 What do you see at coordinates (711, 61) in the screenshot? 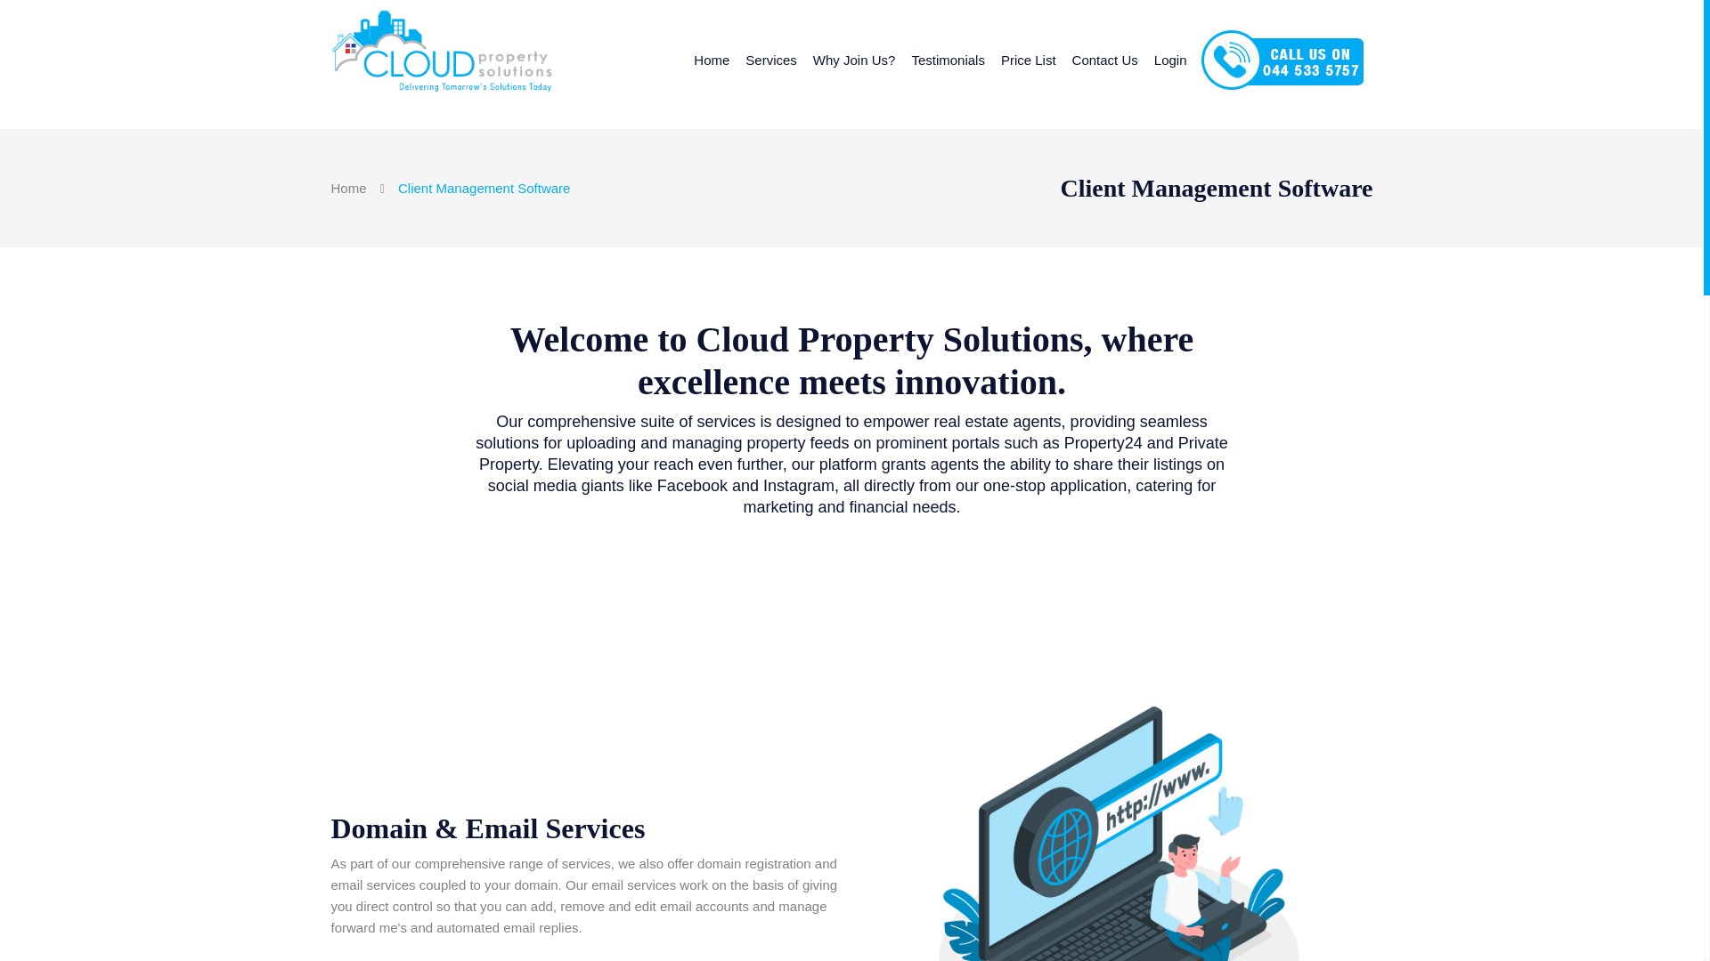
I see `Home` at bounding box center [711, 61].